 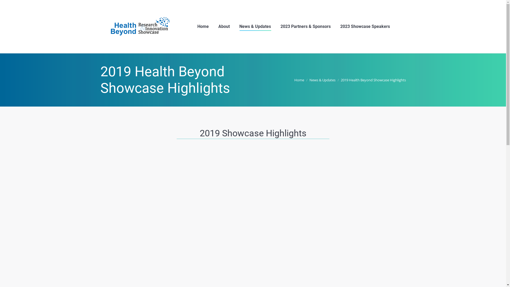 I want to click on About, so click(x=224, y=27).